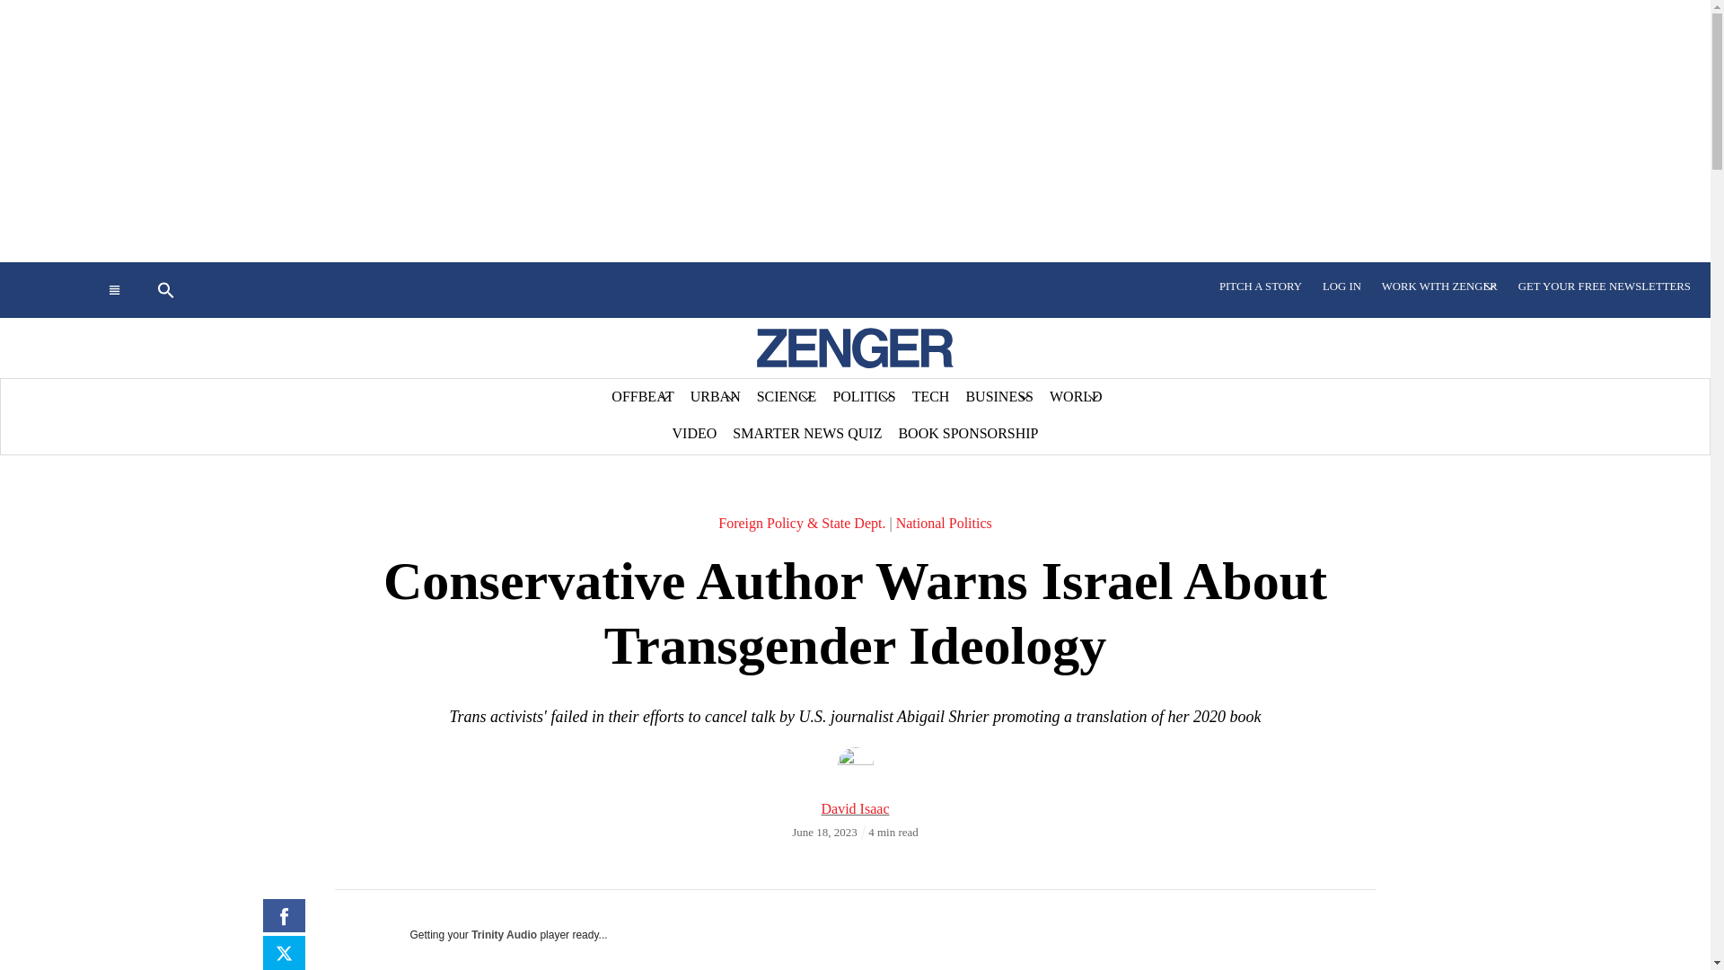 Image resolution: width=1724 pixels, height=970 pixels. Describe the element at coordinates (930, 397) in the screenshot. I see `TECH` at that location.